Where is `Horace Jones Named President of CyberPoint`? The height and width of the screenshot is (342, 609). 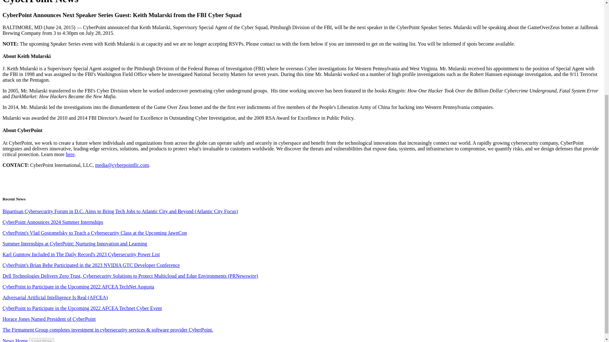 Horace Jones Named President of CyberPoint is located at coordinates (49, 319).